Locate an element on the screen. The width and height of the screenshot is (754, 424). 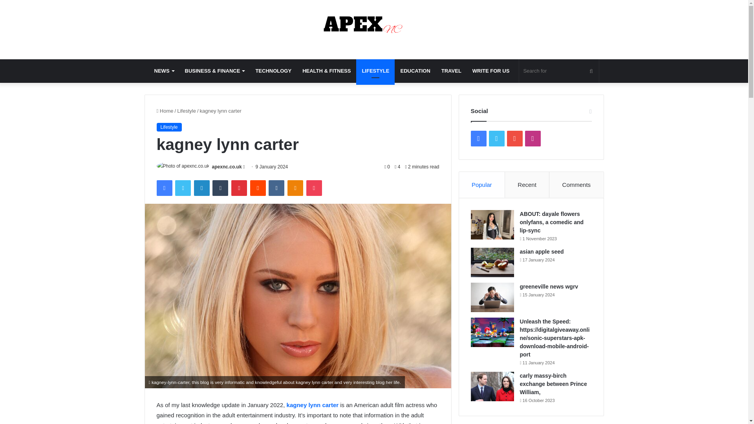
Pinterest is located at coordinates (239, 188).